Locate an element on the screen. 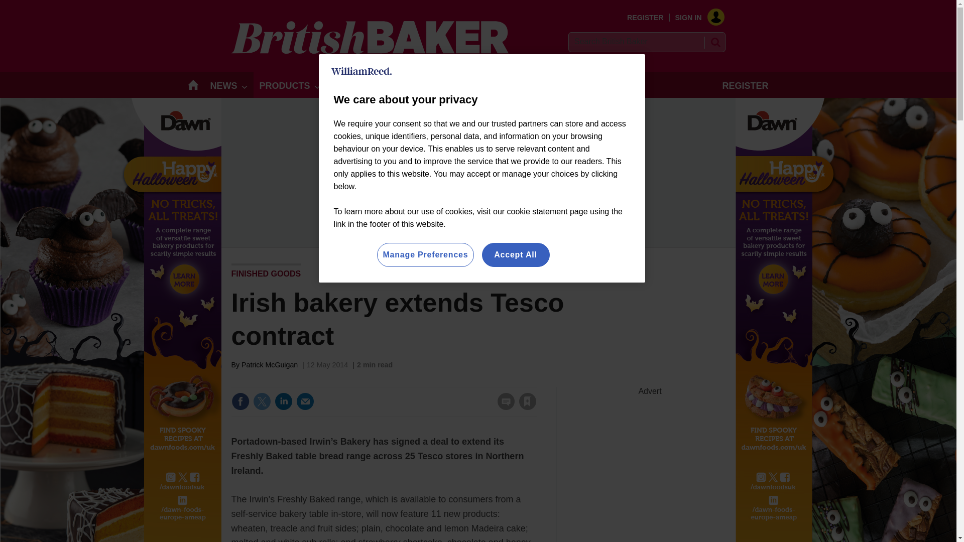 The height and width of the screenshot is (542, 964). SEARCH is located at coordinates (715, 42).